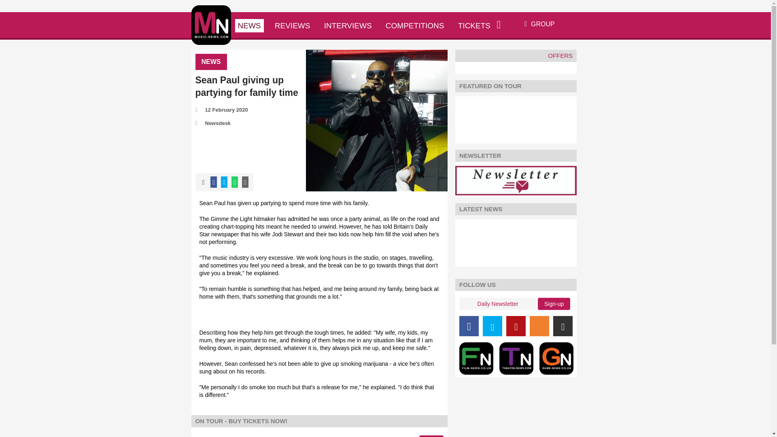 The height and width of the screenshot is (437, 777). What do you see at coordinates (348, 26) in the screenshot?
I see `INTERVIEWS` at bounding box center [348, 26].